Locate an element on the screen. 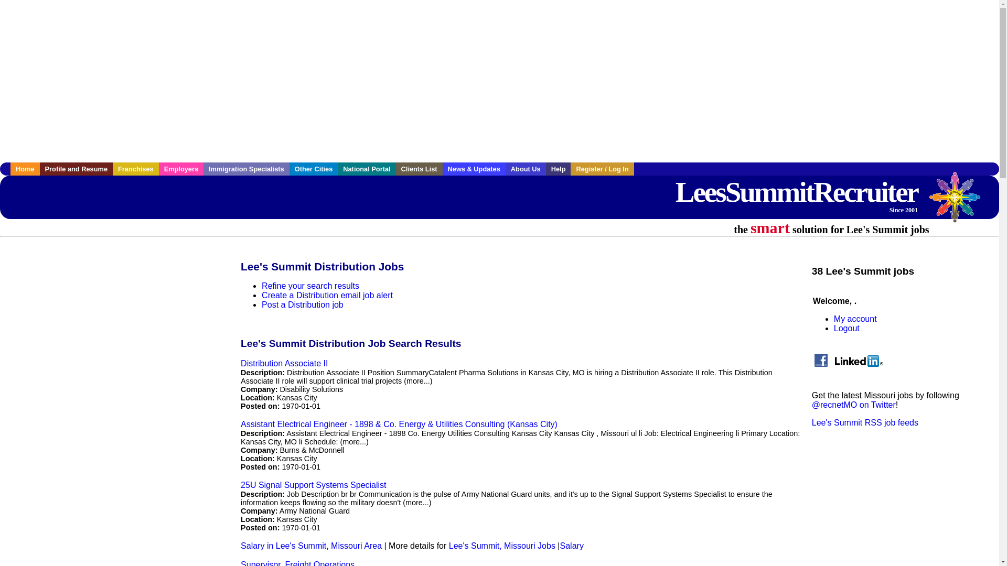 Image resolution: width=1007 pixels, height=566 pixels. Supervisor, Freight Operations is located at coordinates (297, 563).